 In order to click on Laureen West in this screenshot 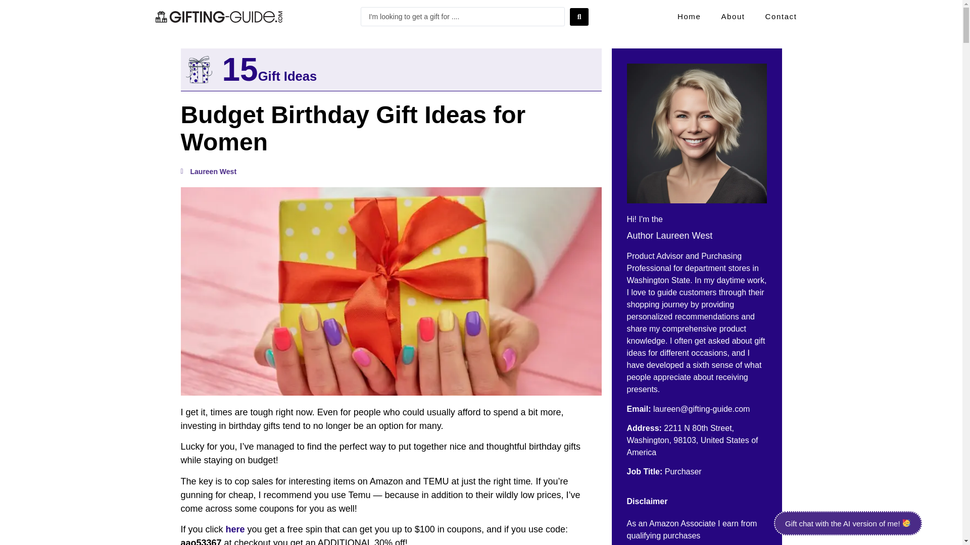, I will do `click(208, 172)`.